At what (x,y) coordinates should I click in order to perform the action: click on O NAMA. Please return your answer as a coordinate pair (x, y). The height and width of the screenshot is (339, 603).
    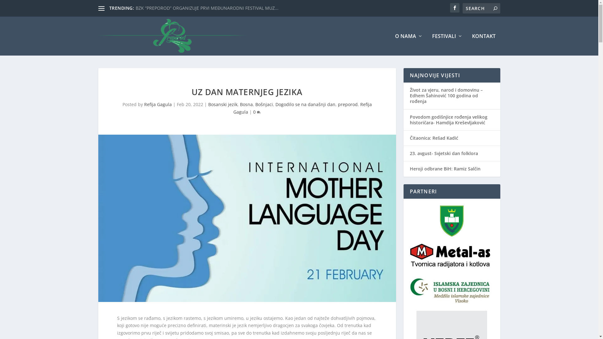
    Looking at the image, I should click on (409, 45).